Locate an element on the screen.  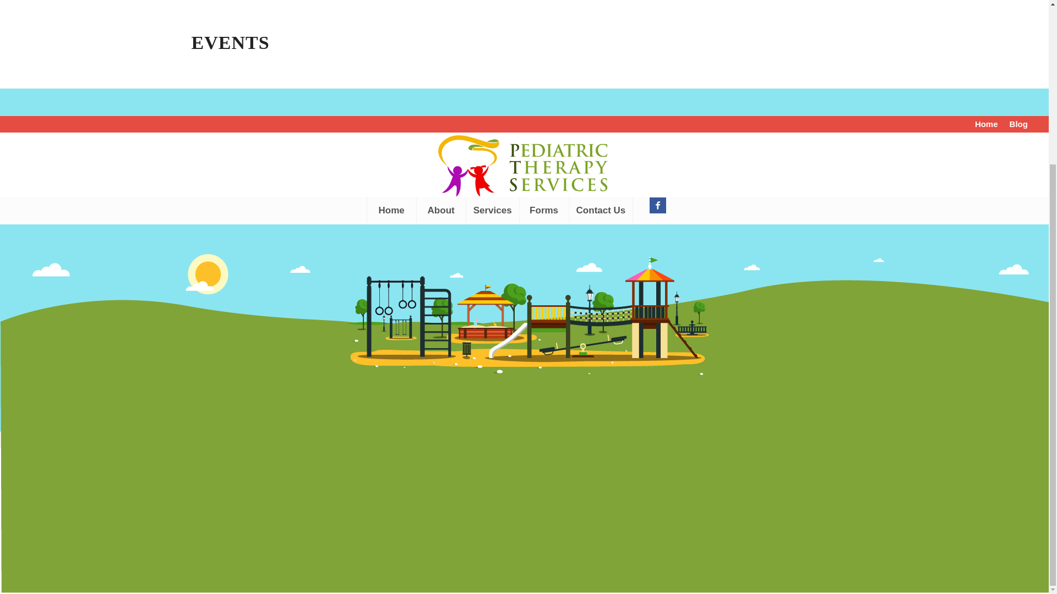
About is located at coordinates (441, 2).